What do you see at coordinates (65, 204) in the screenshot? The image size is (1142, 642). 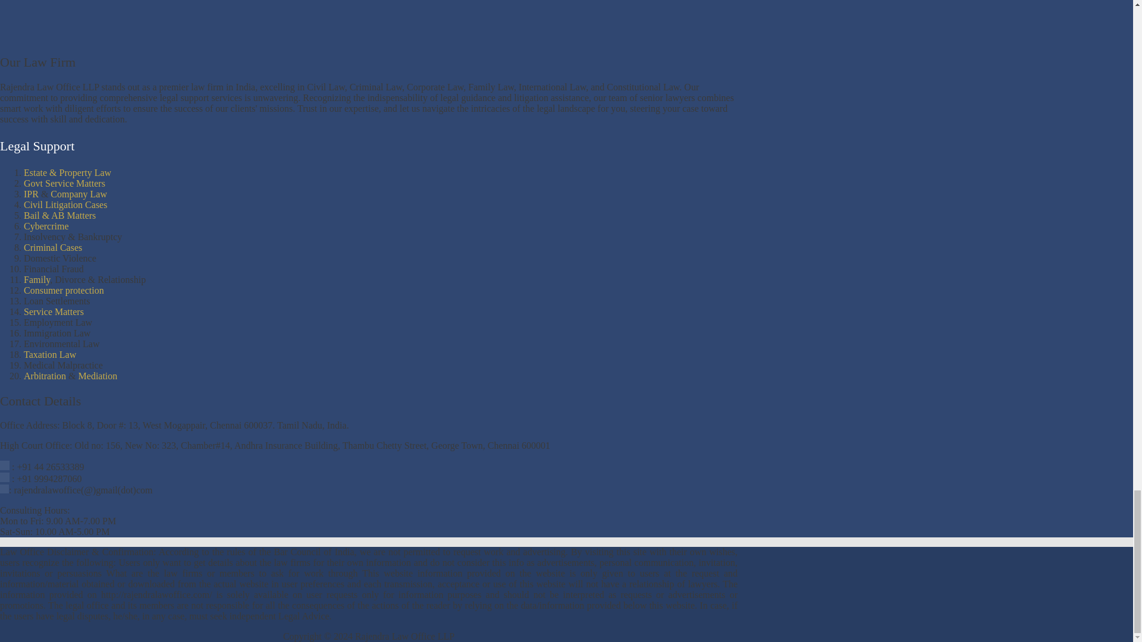 I see `Civil Litigation Cases` at bounding box center [65, 204].